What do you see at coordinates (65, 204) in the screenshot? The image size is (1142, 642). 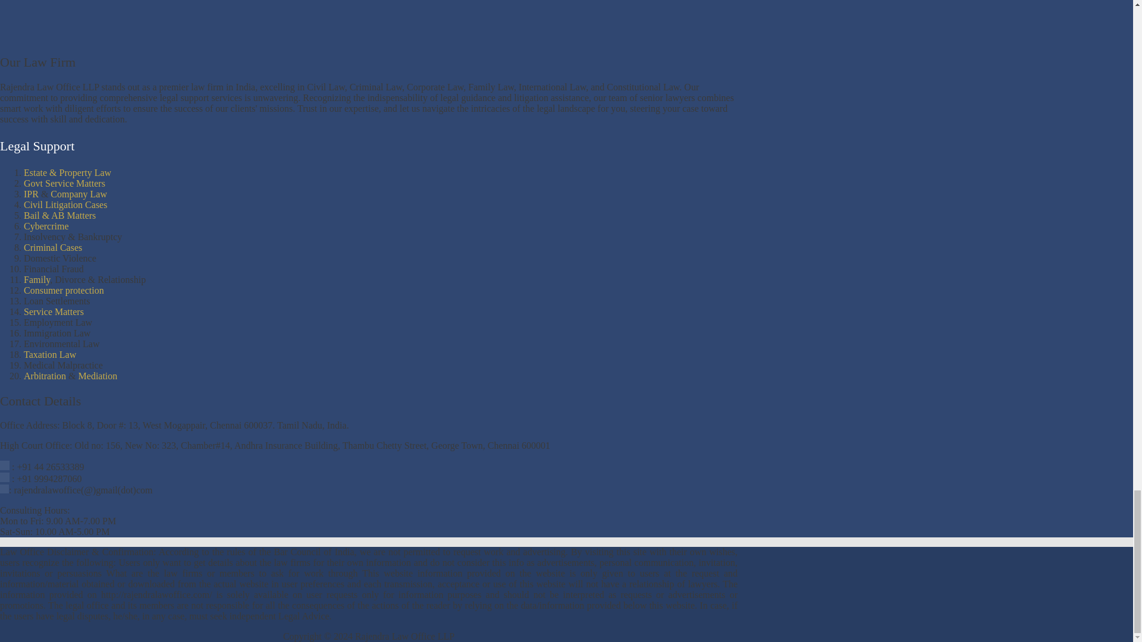 I see `Civil Litigation Cases` at bounding box center [65, 204].